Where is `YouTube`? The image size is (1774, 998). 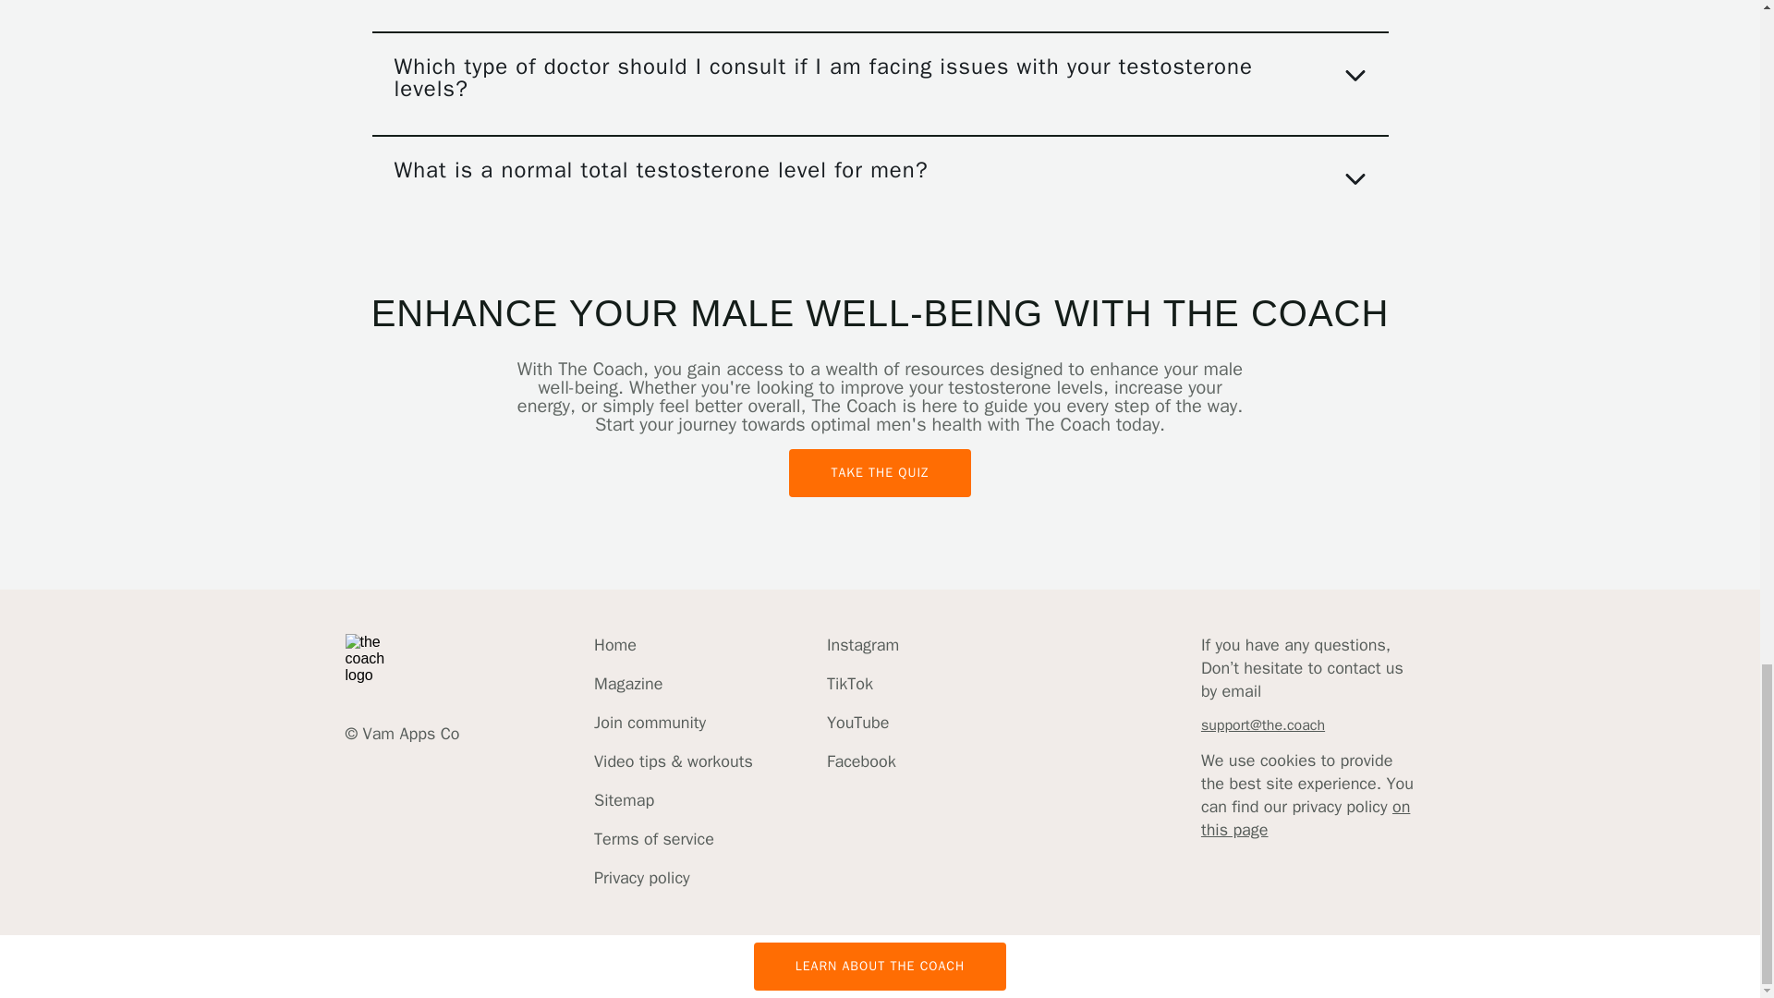 YouTube is located at coordinates (863, 723).